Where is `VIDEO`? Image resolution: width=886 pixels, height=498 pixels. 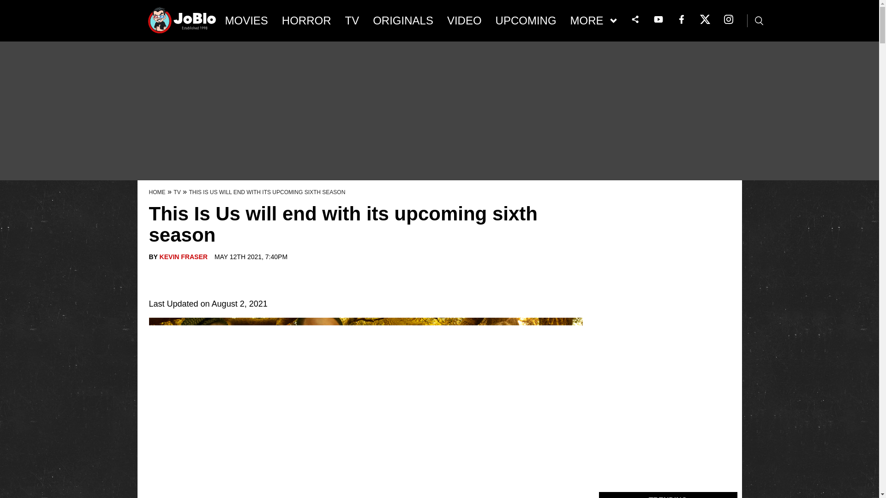
VIDEO is located at coordinates (464, 21).